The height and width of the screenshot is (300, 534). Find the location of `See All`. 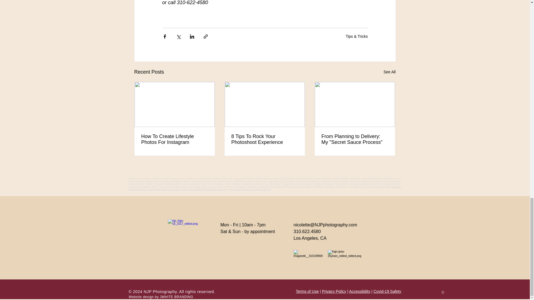

See All is located at coordinates (389, 72).